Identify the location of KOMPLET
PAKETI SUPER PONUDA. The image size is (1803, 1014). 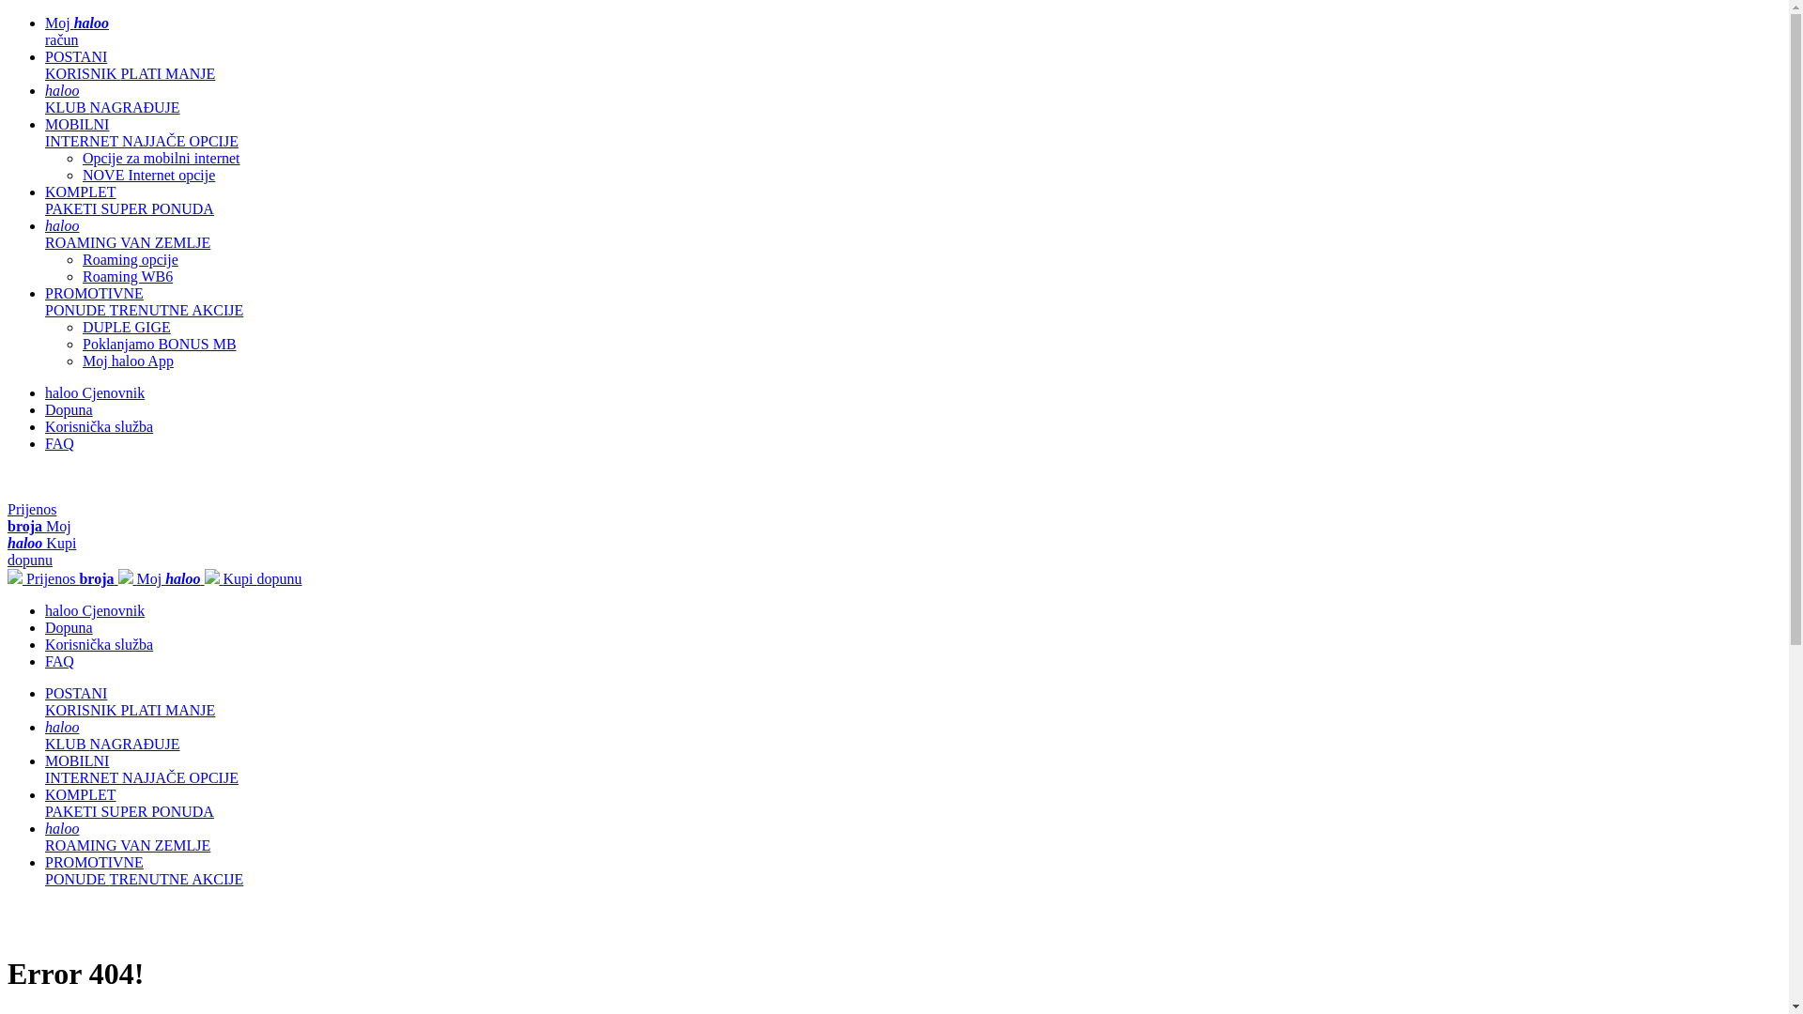
(130, 201).